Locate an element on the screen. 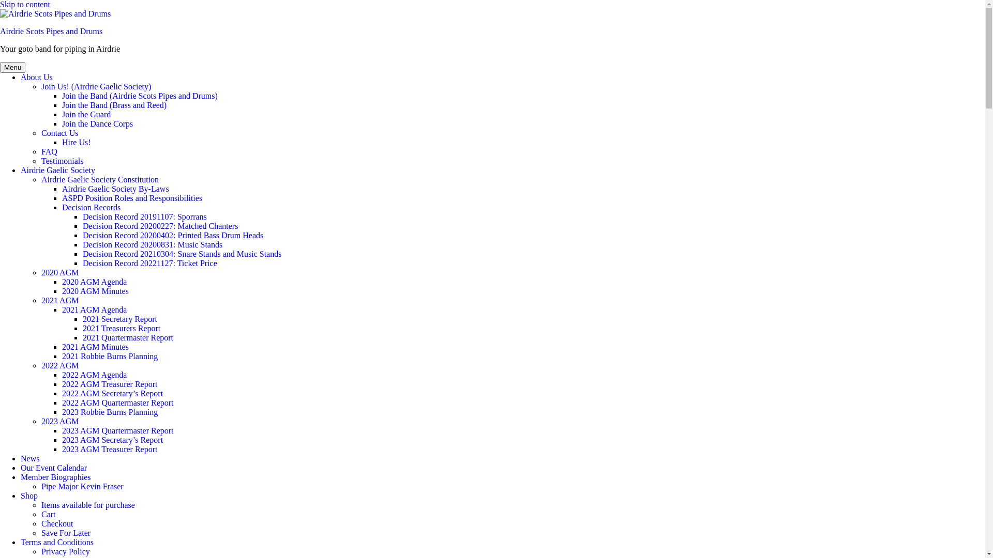  Decision Record 20200402: Printed Bass Drum Heads is located at coordinates (173, 235).